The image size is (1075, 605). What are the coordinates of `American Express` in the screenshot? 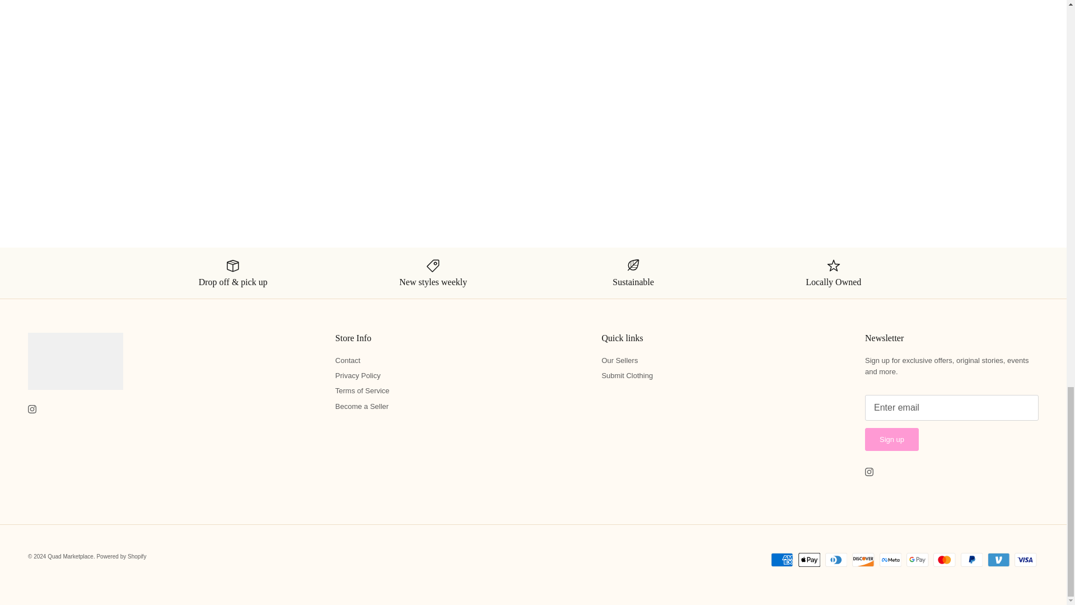 It's located at (782, 560).